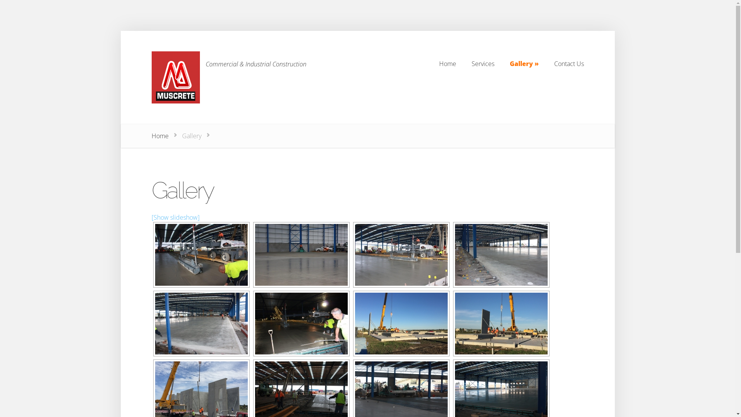  What do you see at coordinates (160, 136) in the screenshot?
I see `Home` at bounding box center [160, 136].